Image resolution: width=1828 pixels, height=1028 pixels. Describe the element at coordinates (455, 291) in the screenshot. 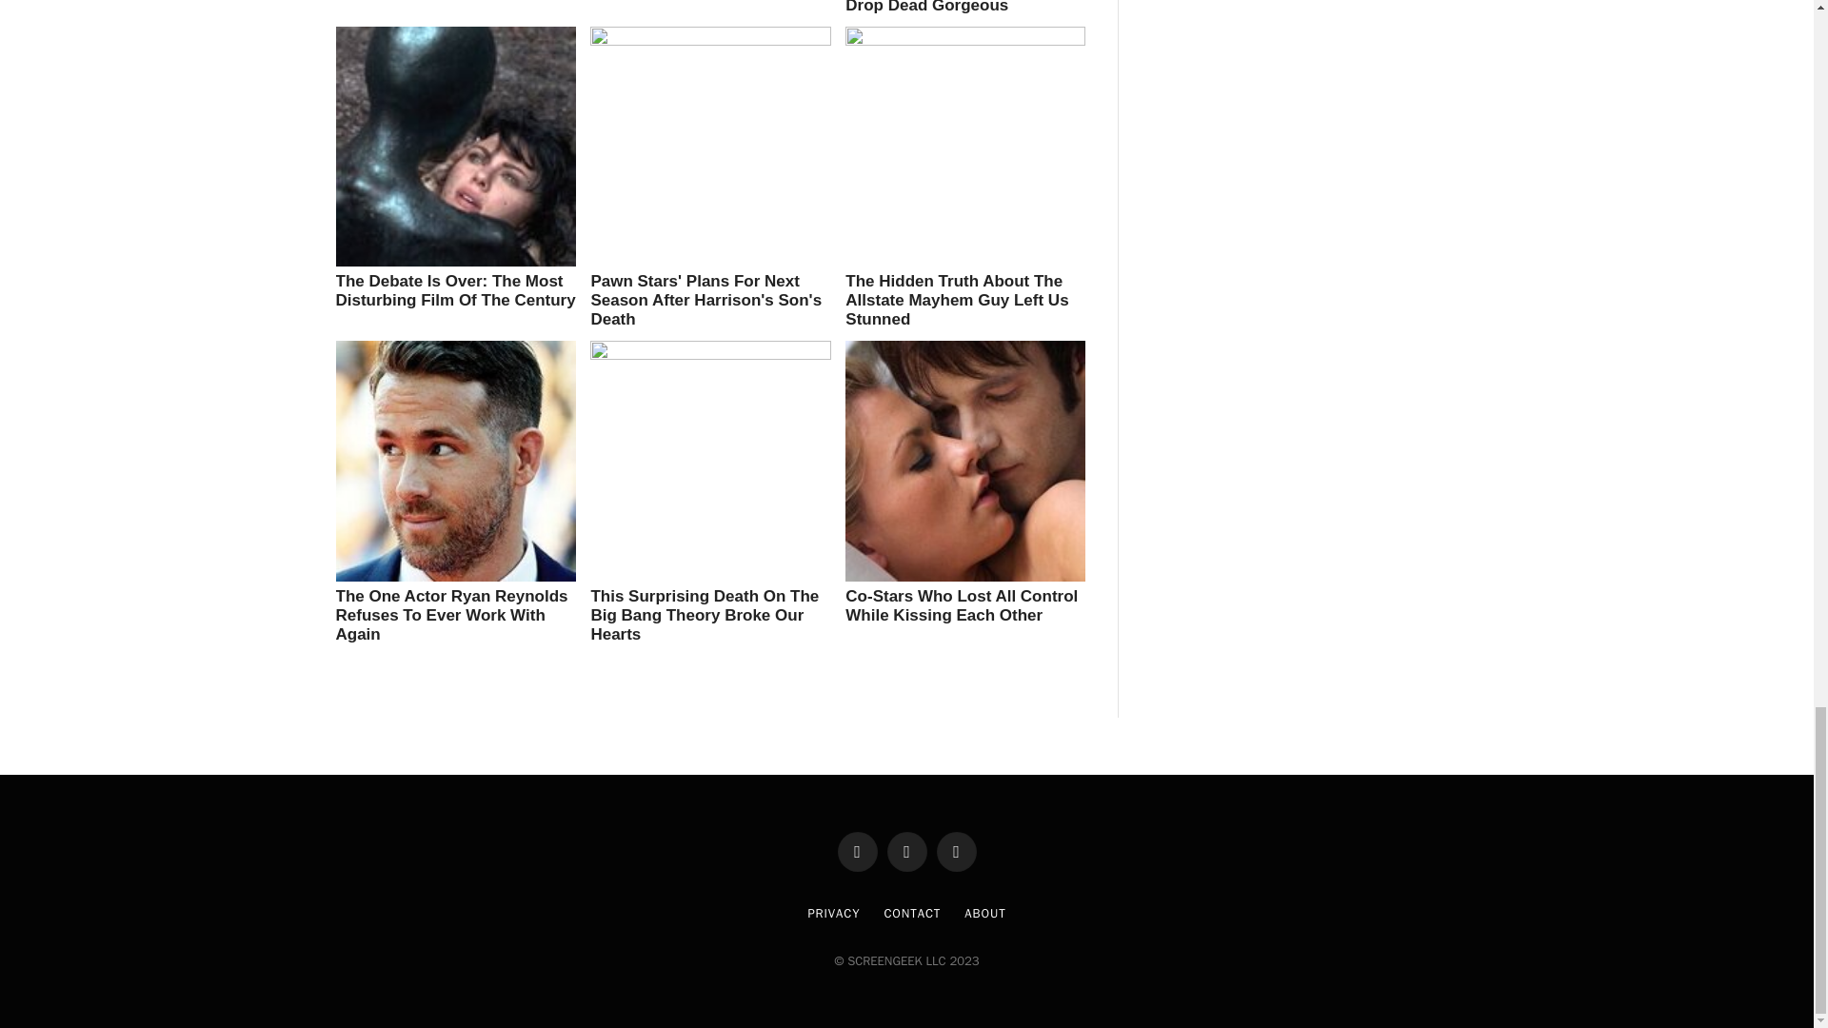

I see `The Debate Is Over: The Most Disturbing Film Of The Century` at that location.